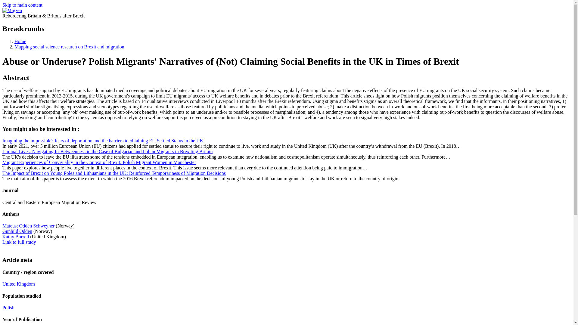 Image resolution: width=578 pixels, height=325 pixels. What do you see at coordinates (20, 41) in the screenshot?
I see `Home` at bounding box center [20, 41].